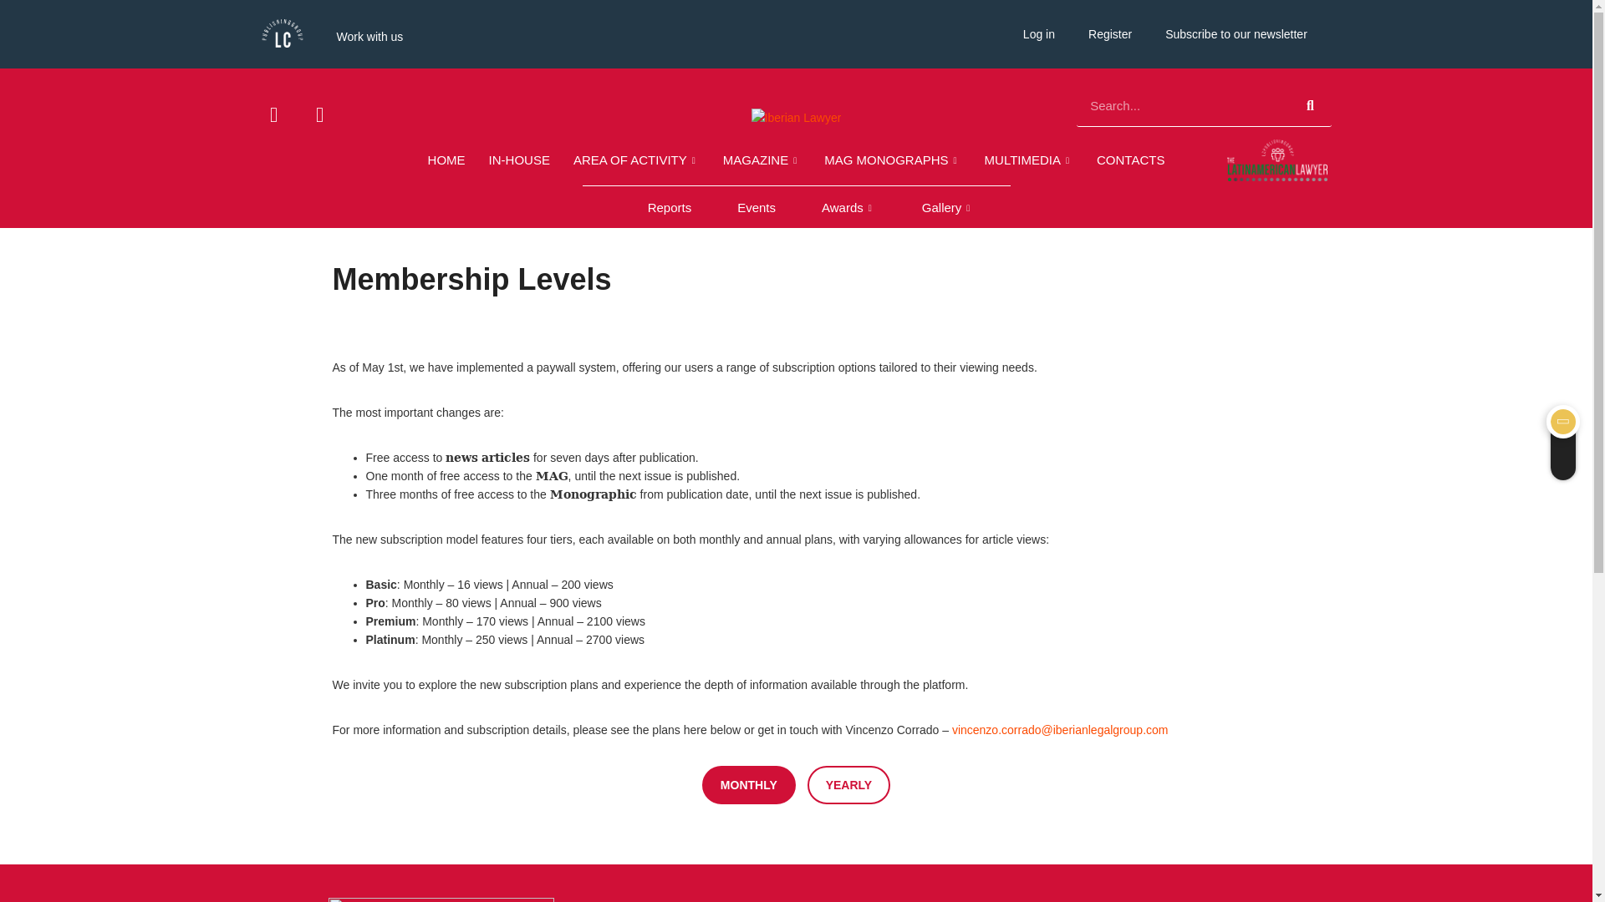 The image size is (1605, 902). Describe the element at coordinates (369, 37) in the screenshot. I see `Work with us` at that location.